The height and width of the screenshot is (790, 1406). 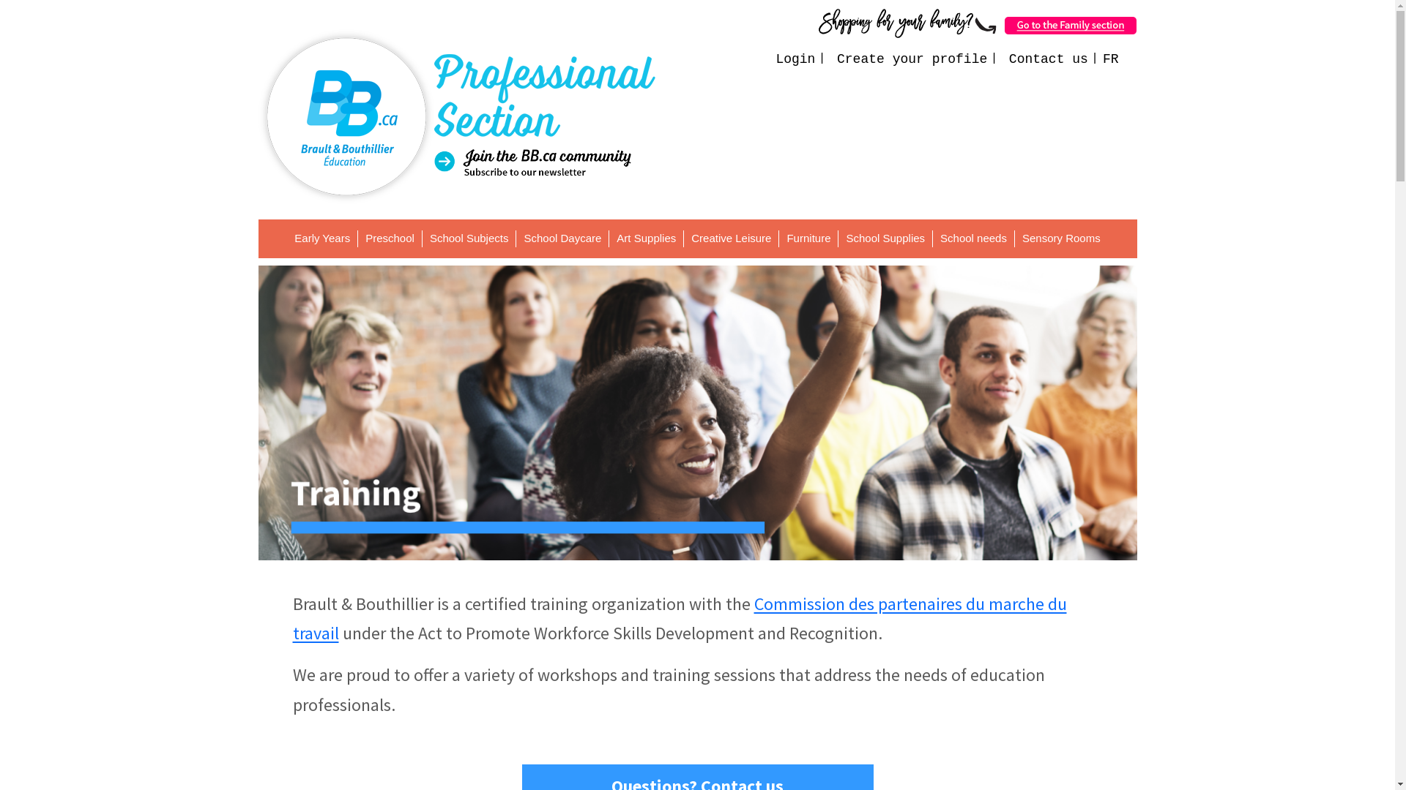 I want to click on Sensory Rooms, so click(x=1062, y=238).